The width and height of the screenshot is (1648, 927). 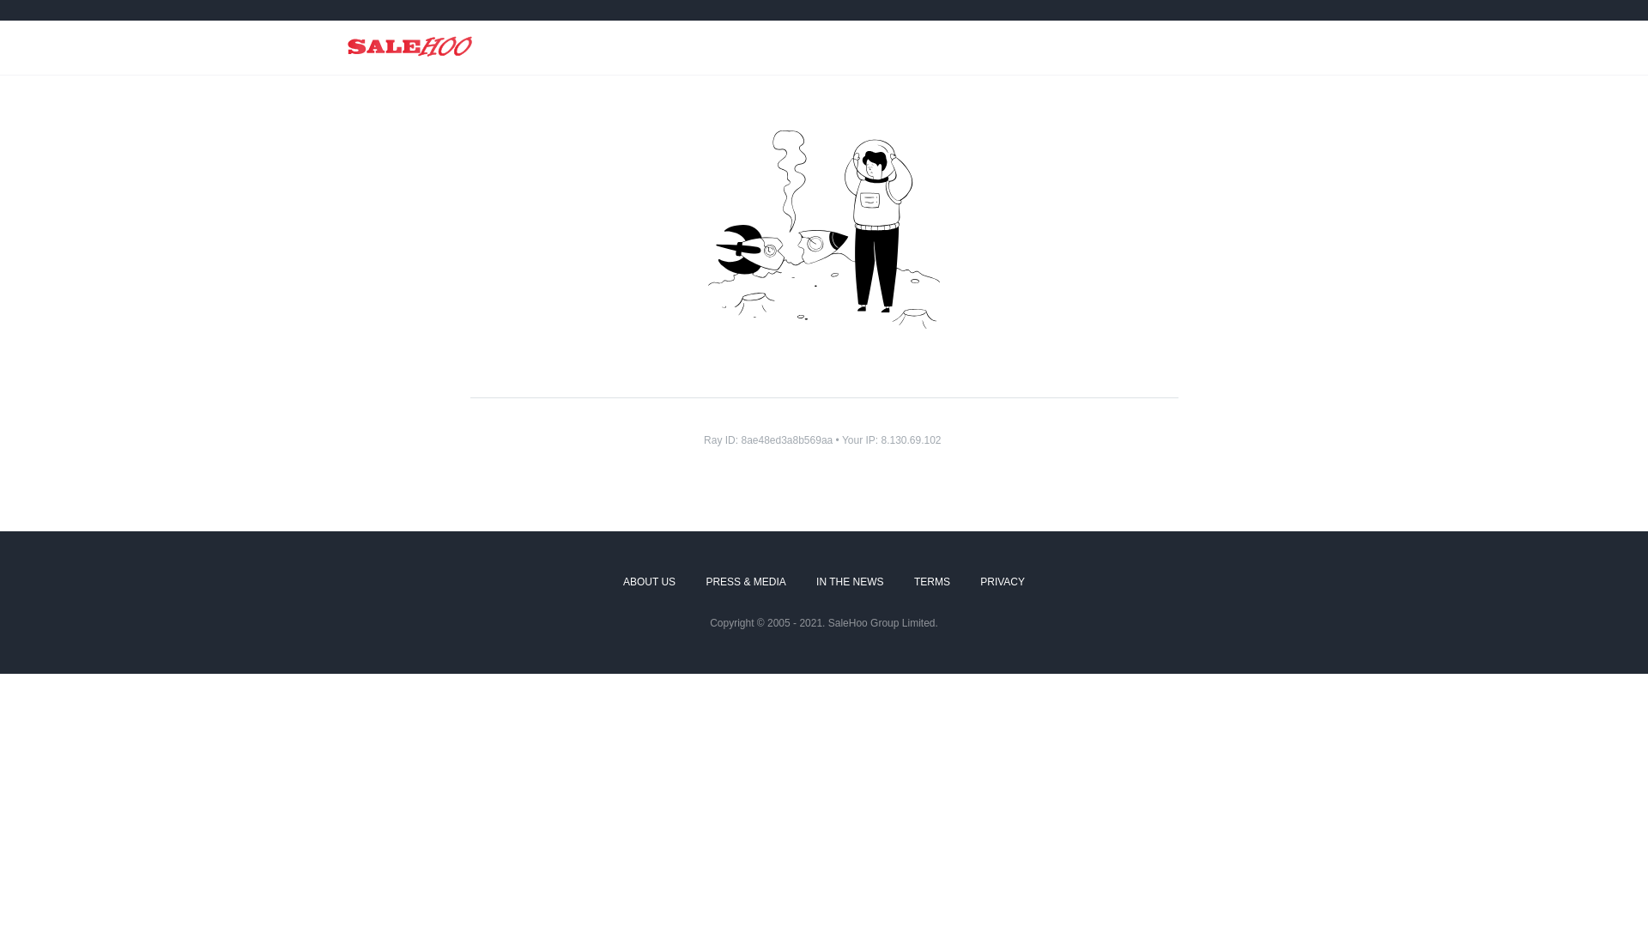 What do you see at coordinates (649, 583) in the screenshot?
I see `ABOUT US` at bounding box center [649, 583].